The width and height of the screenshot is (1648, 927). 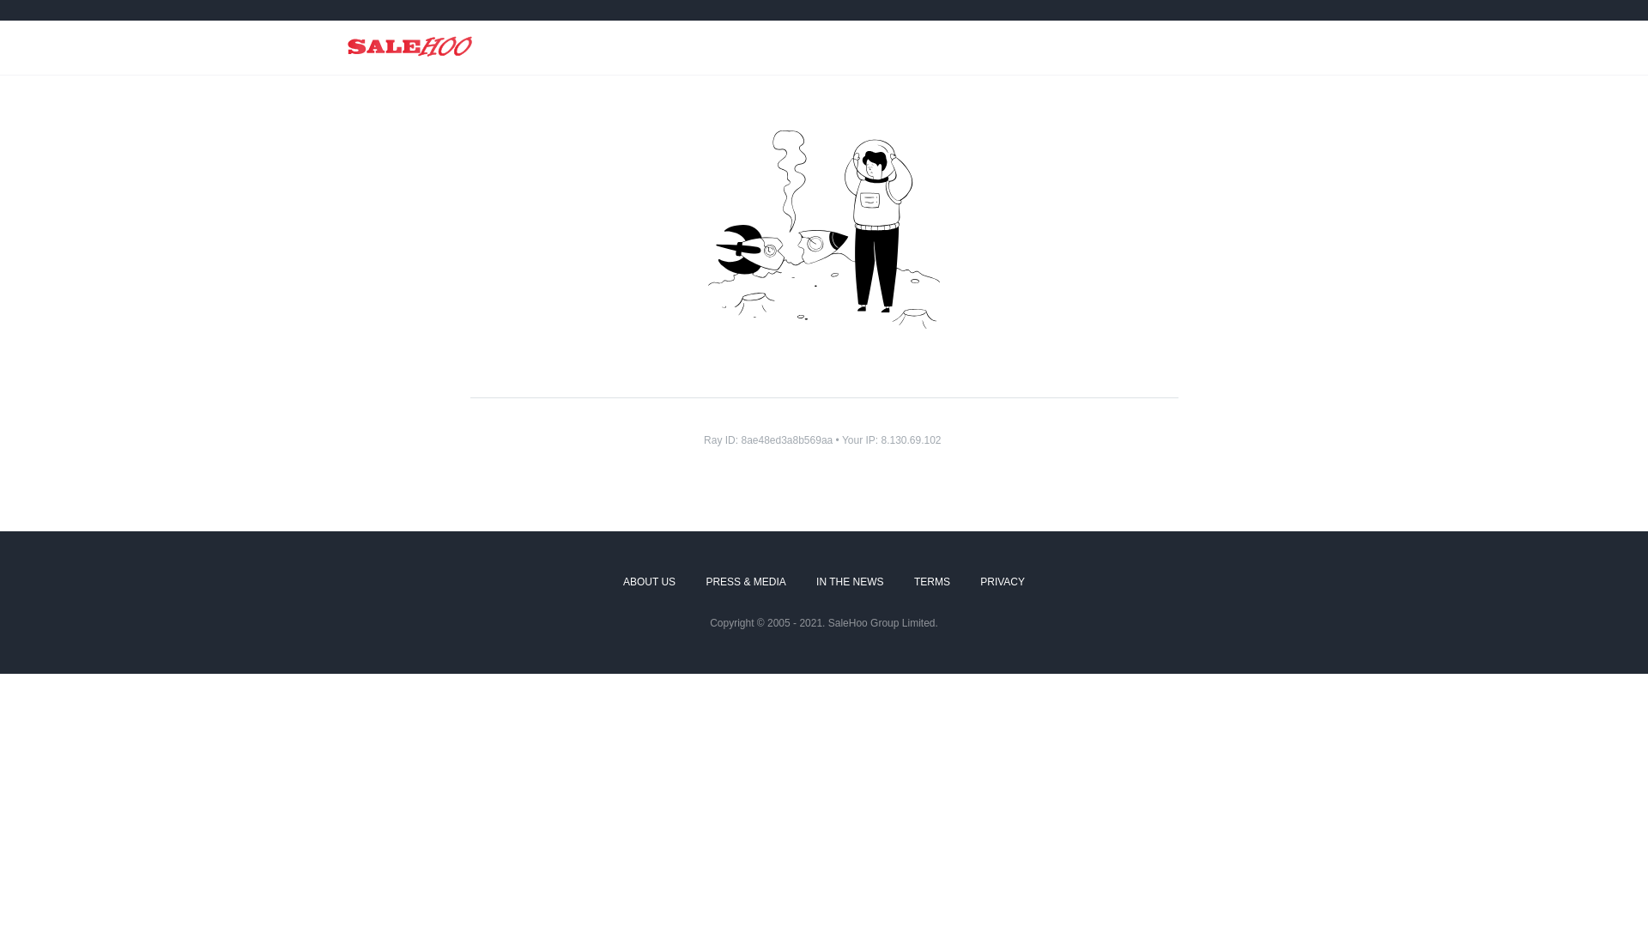 What do you see at coordinates (649, 583) in the screenshot?
I see `ABOUT US` at bounding box center [649, 583].